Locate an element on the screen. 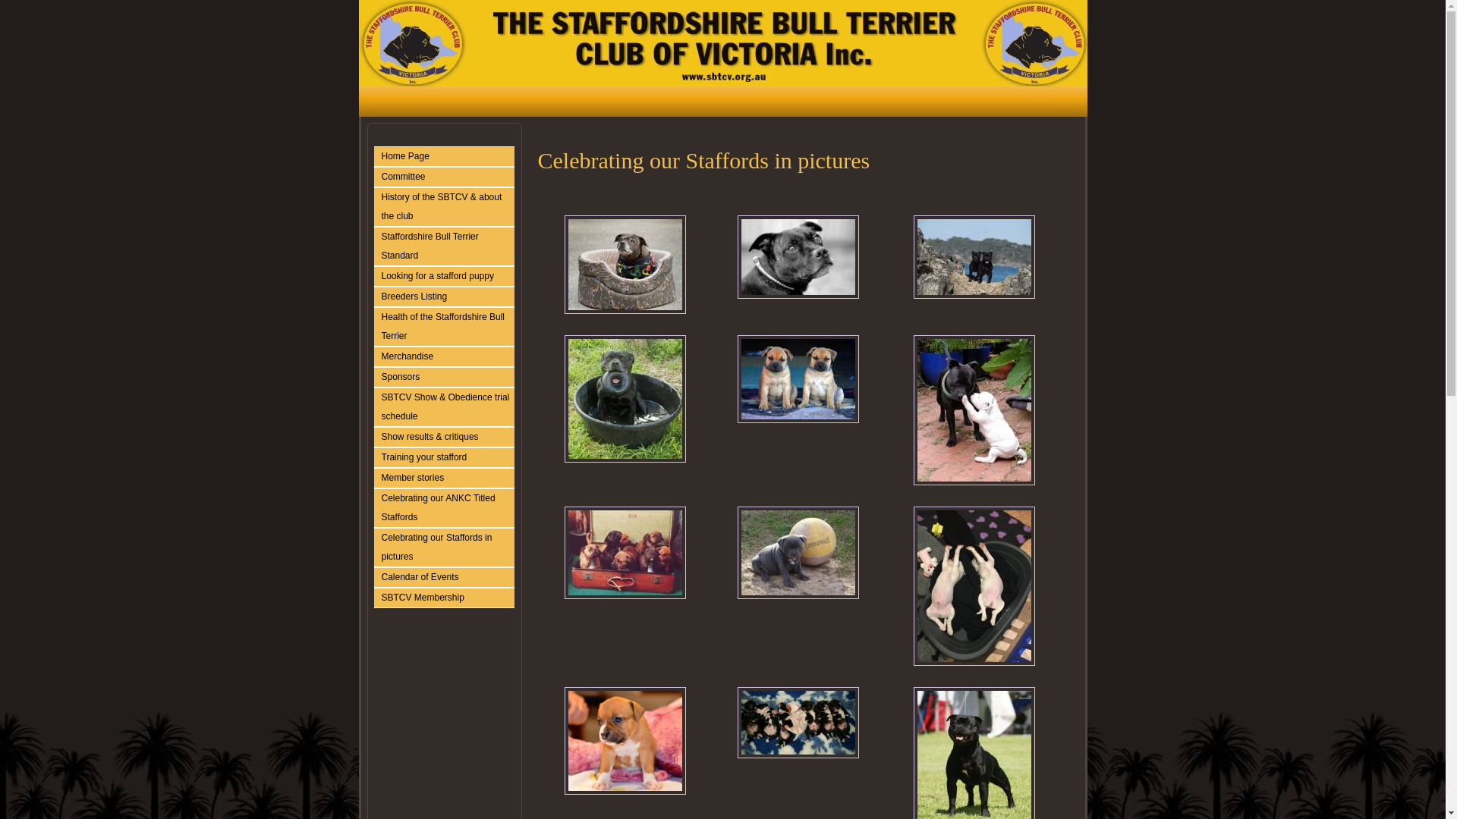 The width and height of the screenshot is (1457, 819). Click to enlarge is located at coordinates (625, 265).